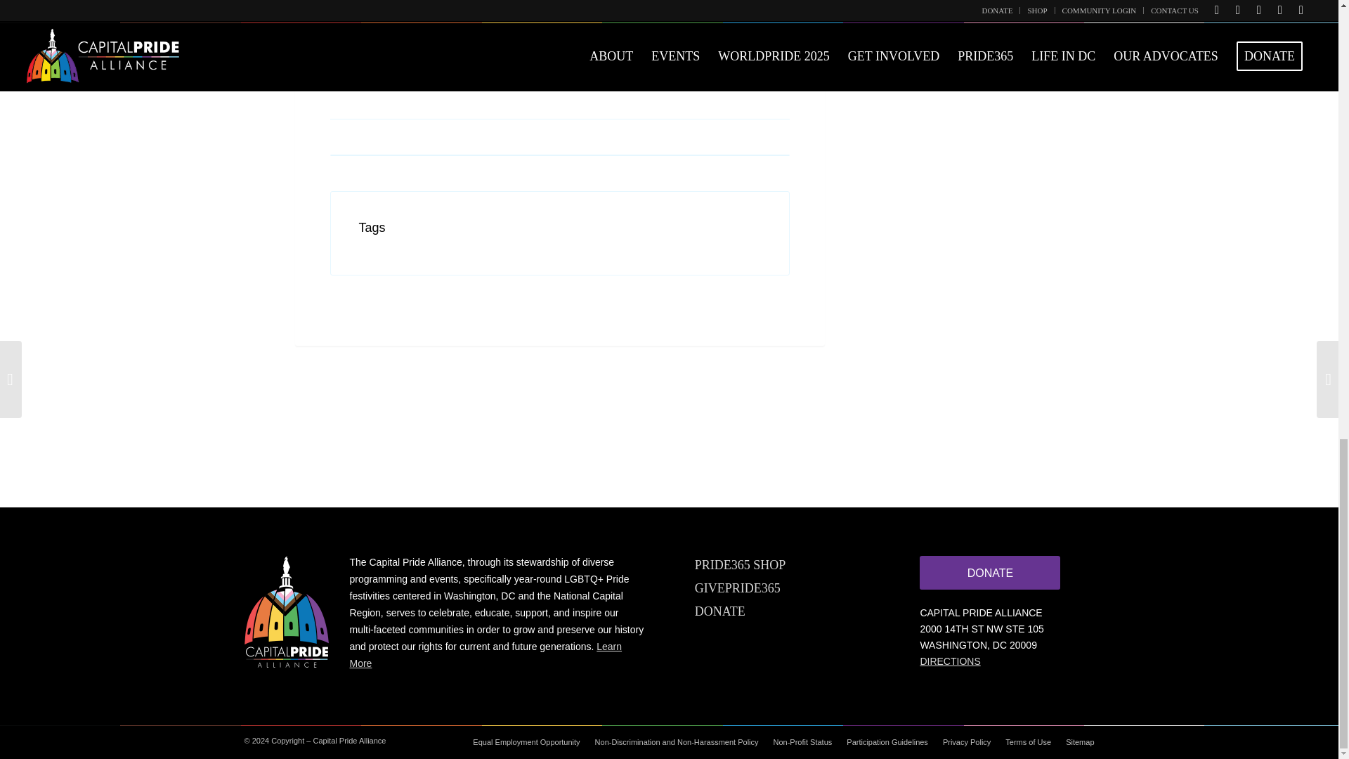 This screenshot has height=759, width=1349. I want to click on X Social Network, so click(368, 70).